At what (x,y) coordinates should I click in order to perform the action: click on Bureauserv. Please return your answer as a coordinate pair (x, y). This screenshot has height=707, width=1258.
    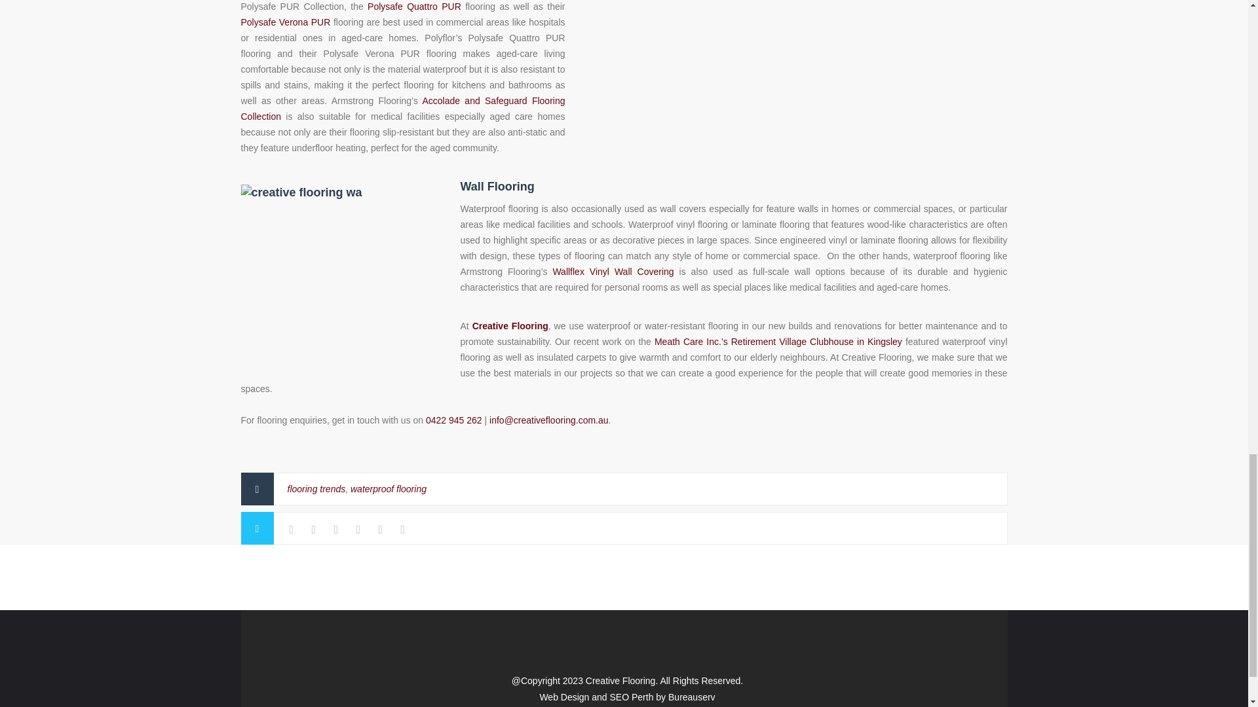
    Looking at the image, I should click on (692, 697).